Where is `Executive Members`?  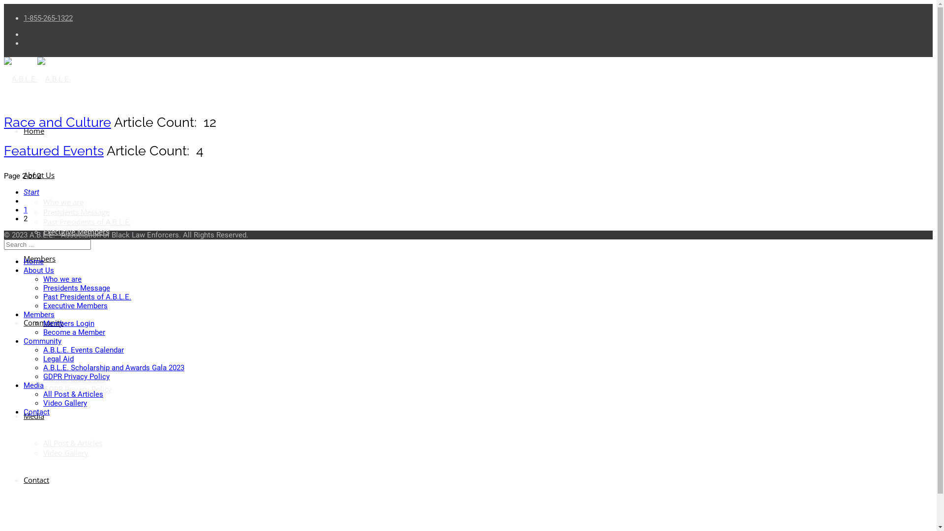 Executive Members is located at coordinates (76, 232).